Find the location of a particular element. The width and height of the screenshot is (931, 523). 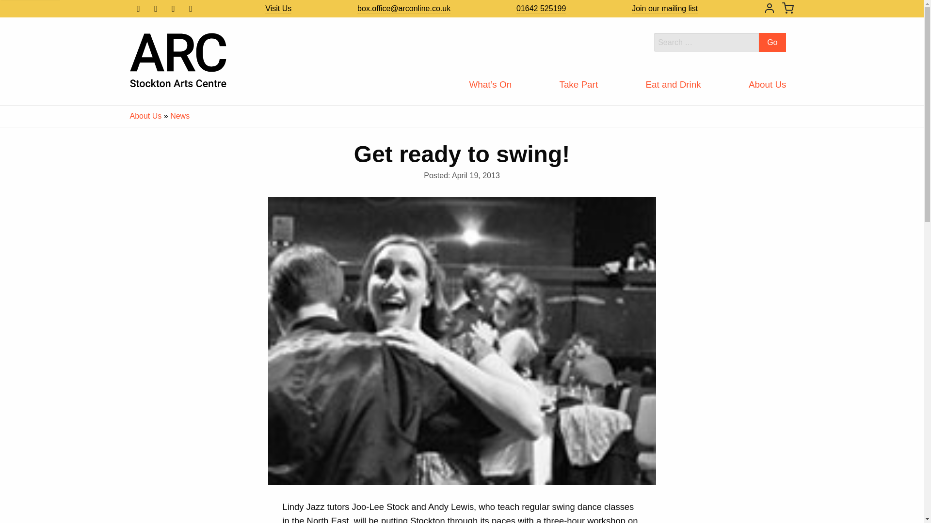

Take Part is located at coordinates (578, 85).